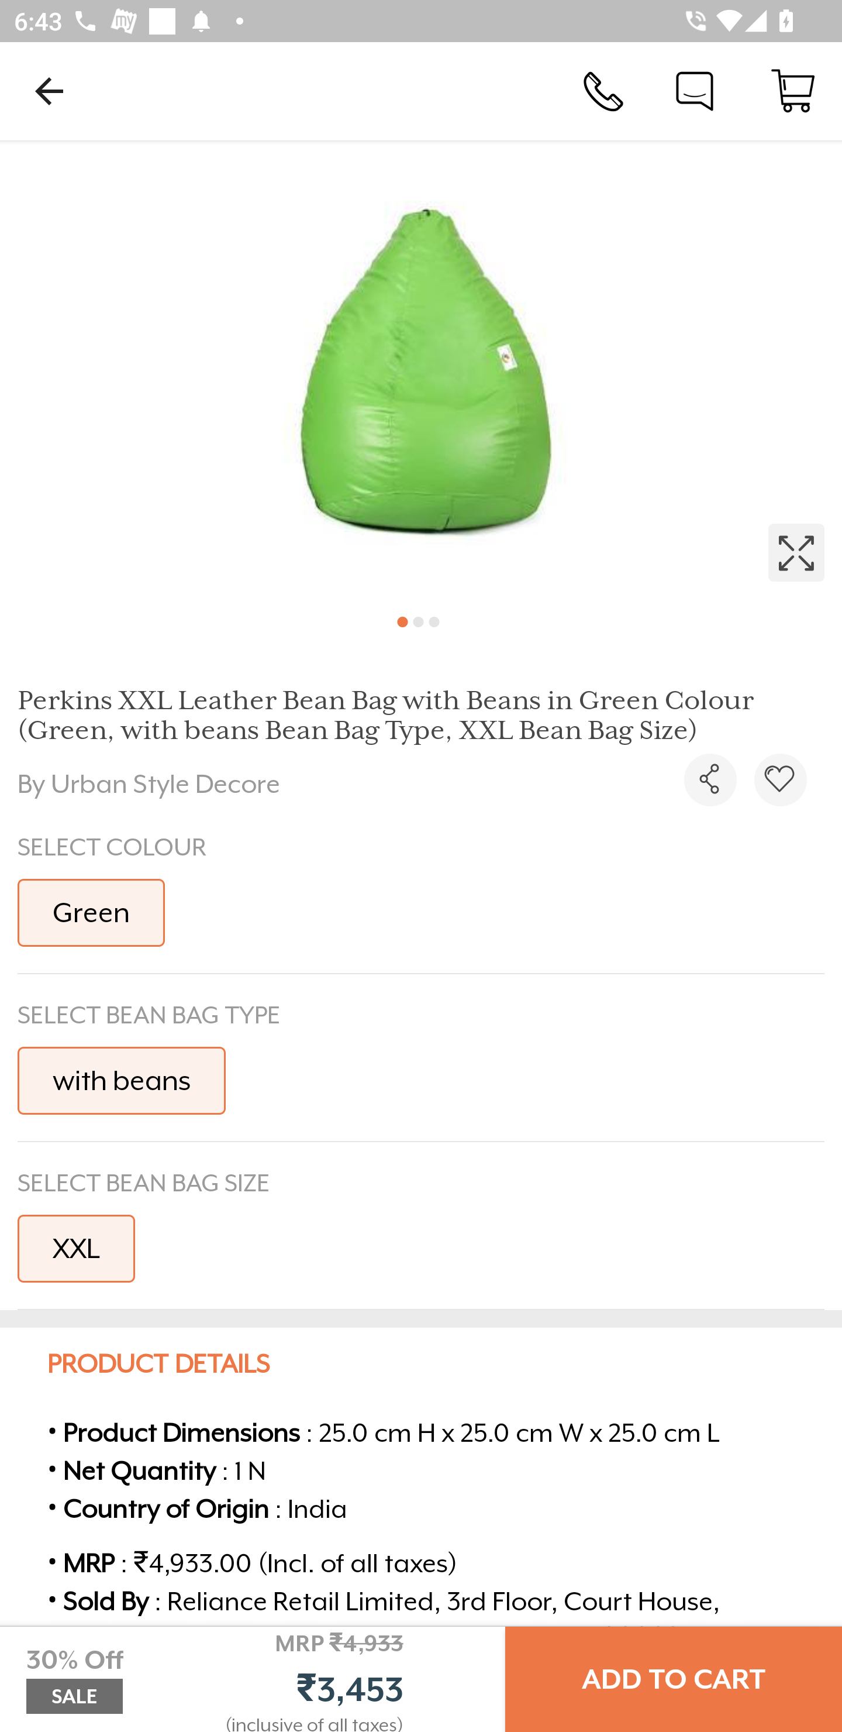  I want to click on , so click(780, 780).